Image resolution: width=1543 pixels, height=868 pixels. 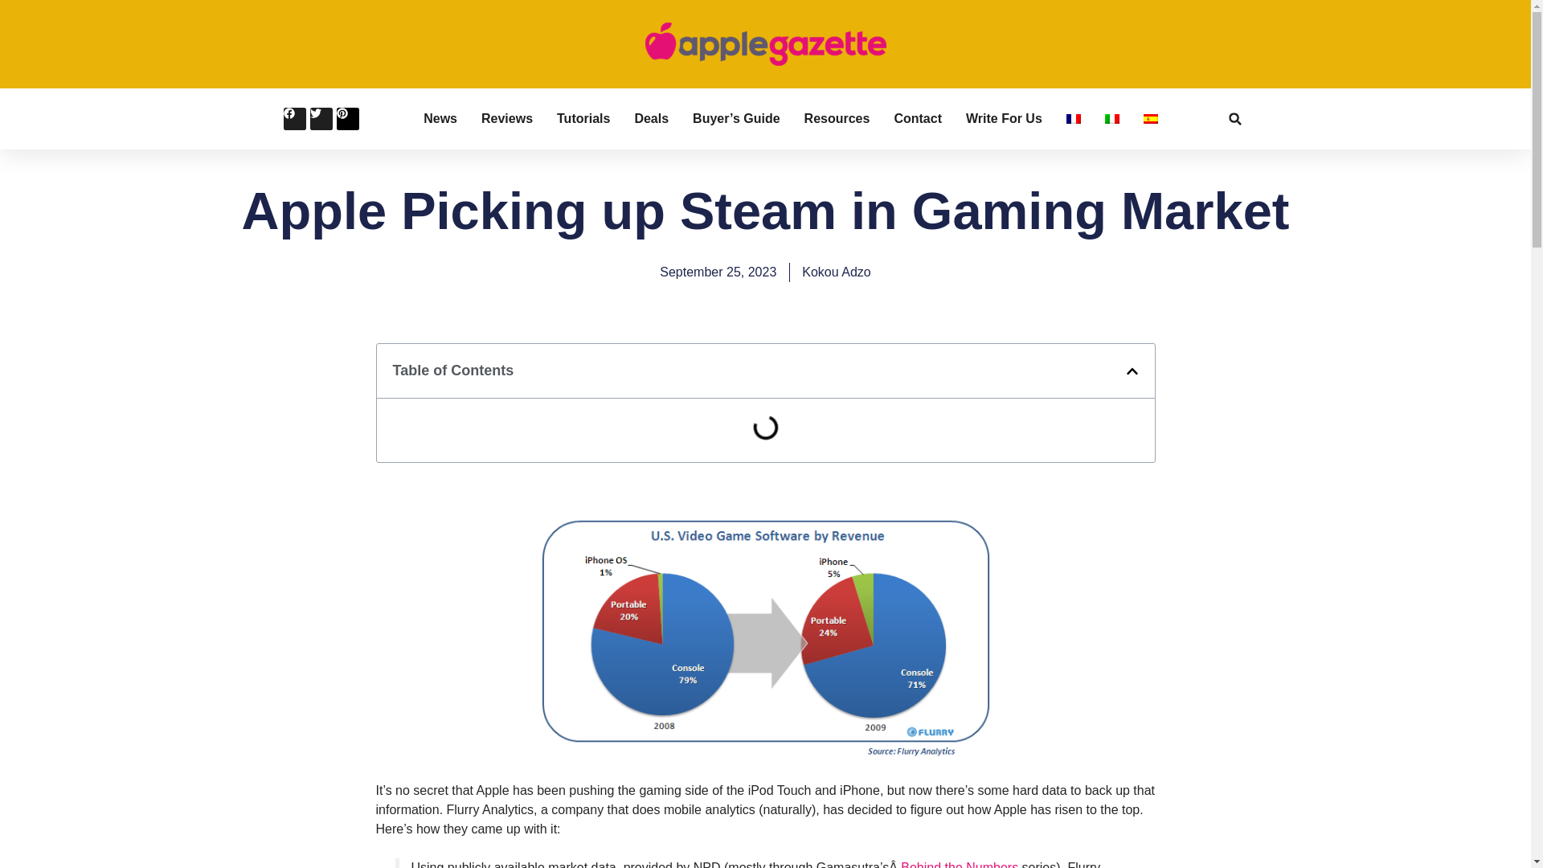 What do you see at coordinates (917, 119) in the screenshot?
I see `Contact` at bounding box center [917, 119].